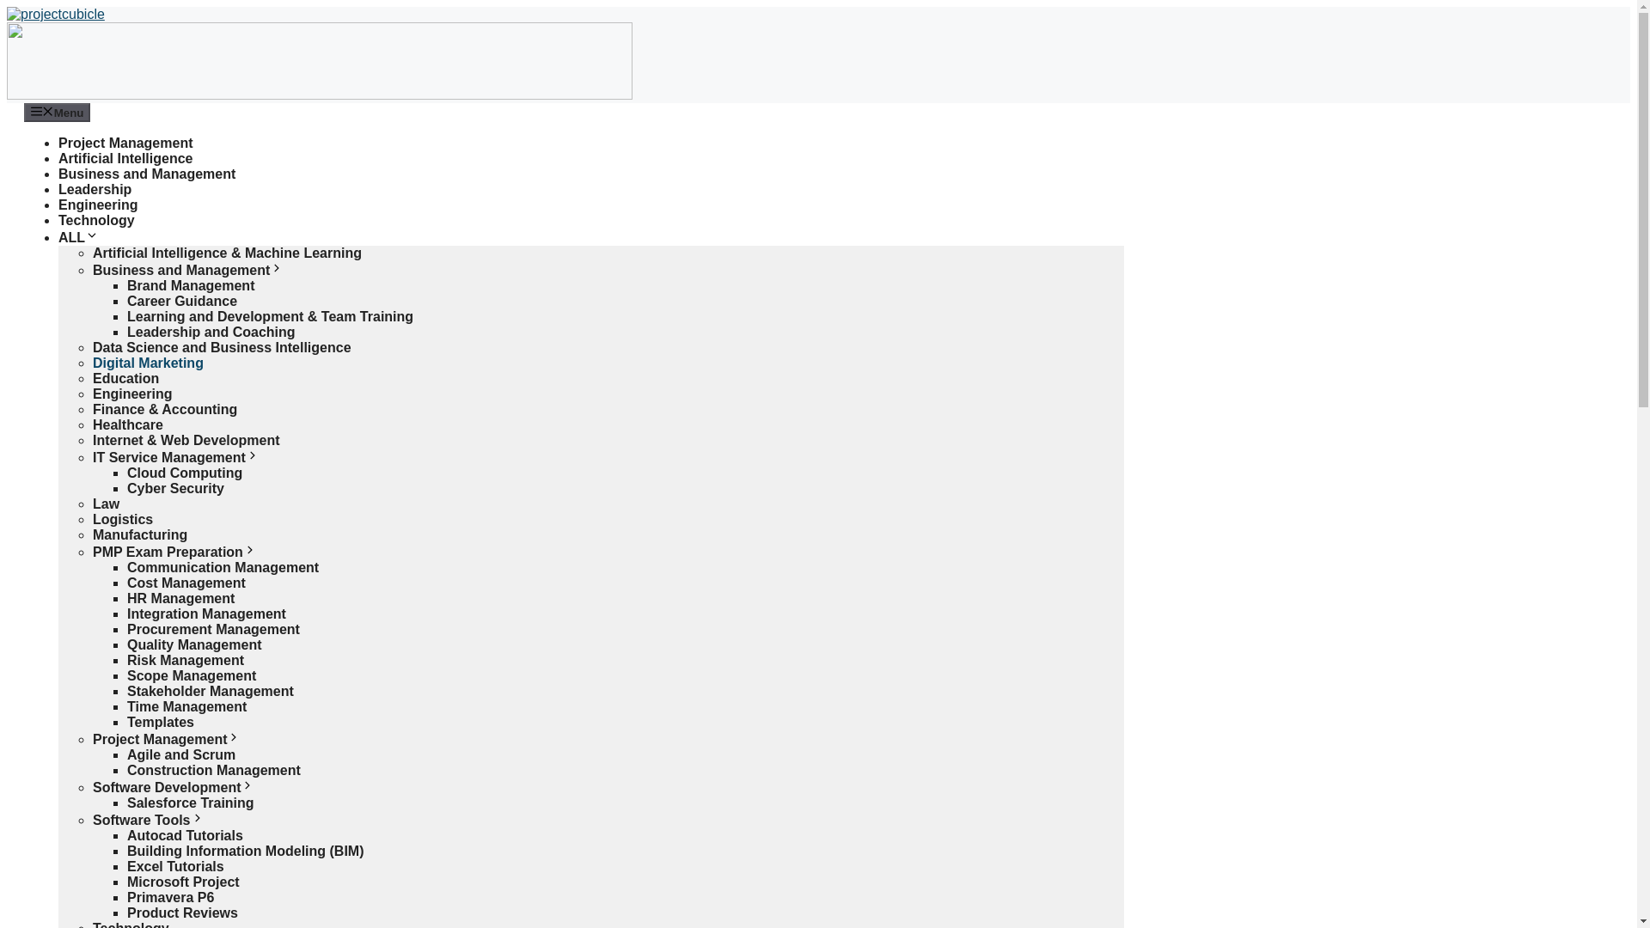 This screenshot has width=1650, height=928. I want to click on Business and Management, so click(146, 174).